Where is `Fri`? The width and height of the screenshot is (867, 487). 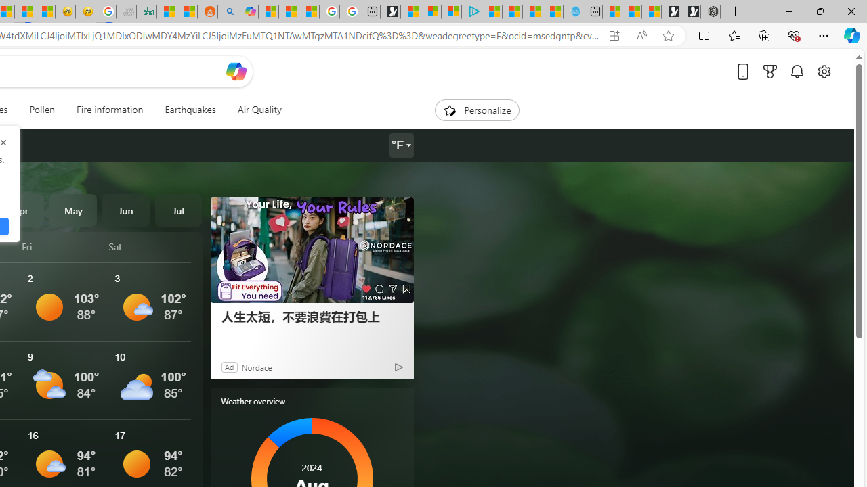
Fri is located at coordinates (63, 246).